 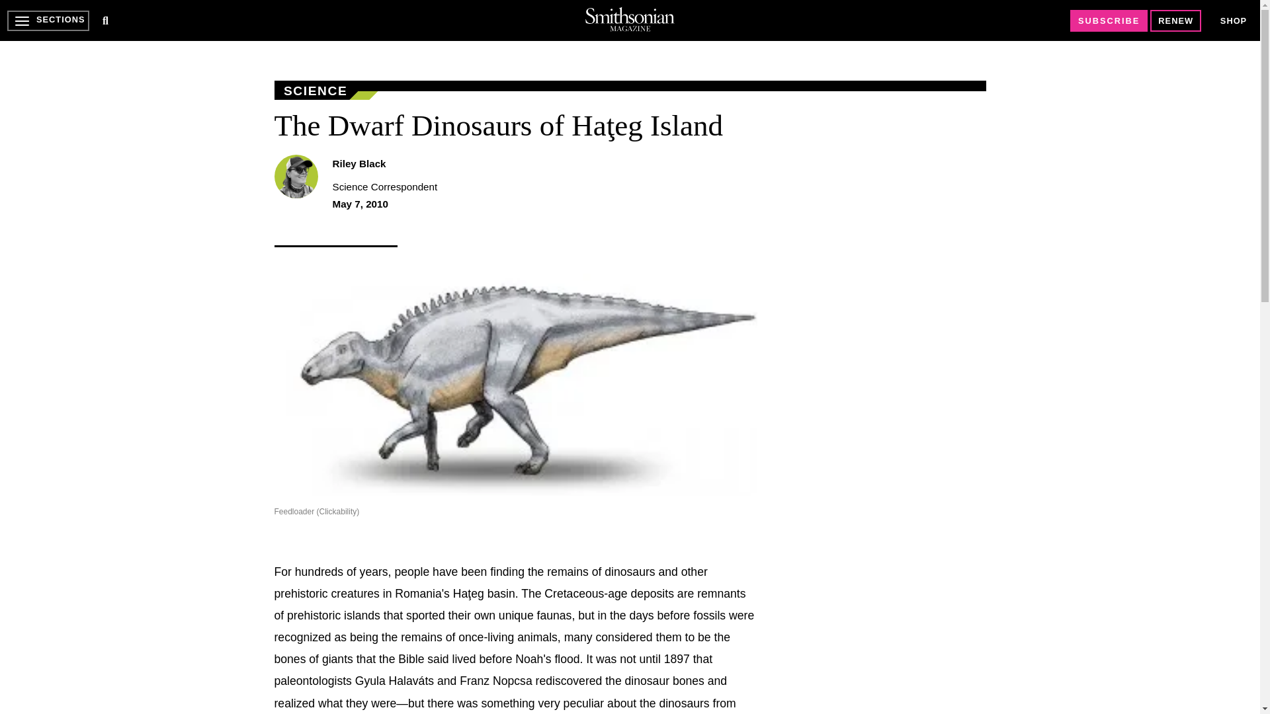 What do you see at coordinates (1109, 20) in the screenshot?
I see `SUBSCRIBE` at bounding box center [1109, 20].